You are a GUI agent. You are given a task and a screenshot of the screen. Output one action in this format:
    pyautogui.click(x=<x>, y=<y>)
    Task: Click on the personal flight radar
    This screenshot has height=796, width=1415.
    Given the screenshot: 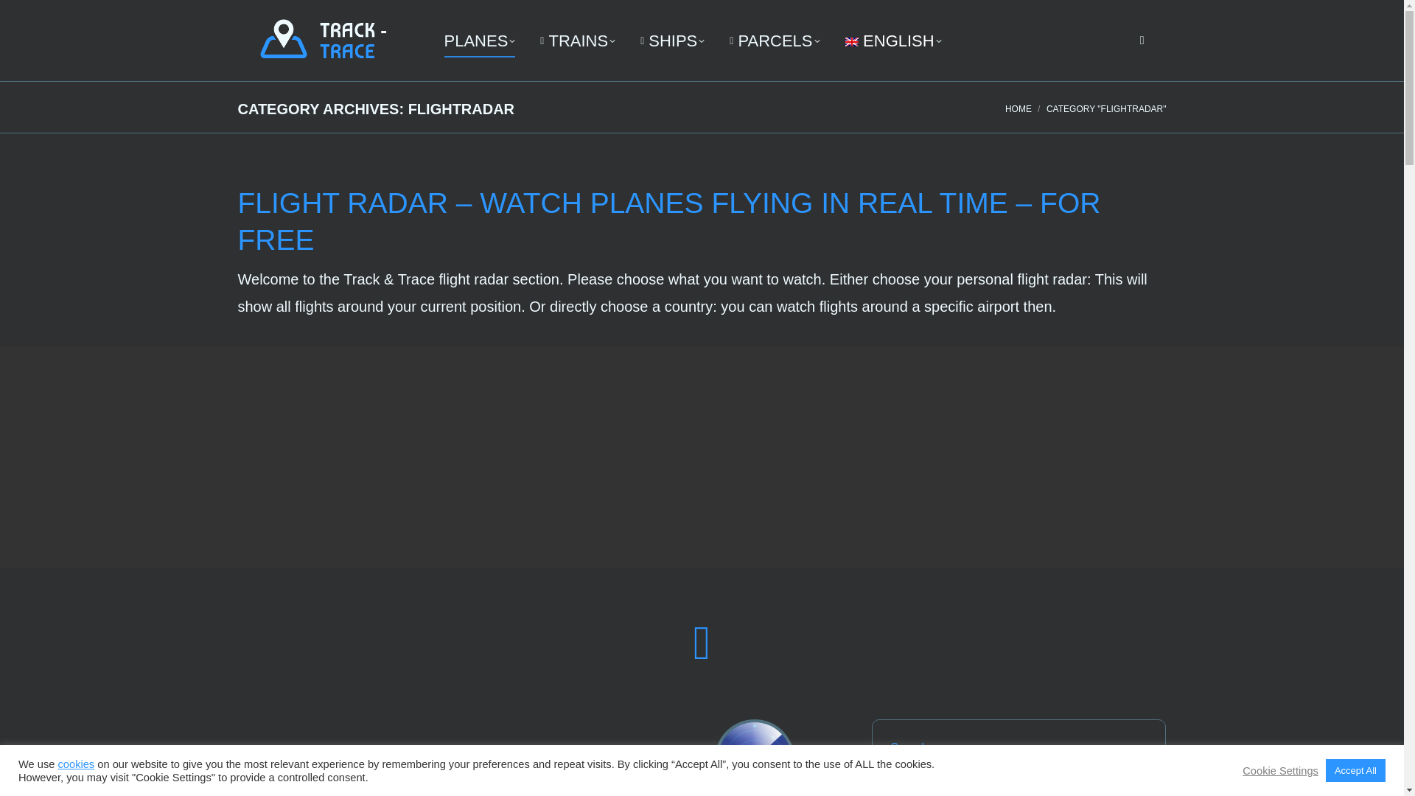 What is the action you would take?
    pyautogui.click(x=754, y=759)
    